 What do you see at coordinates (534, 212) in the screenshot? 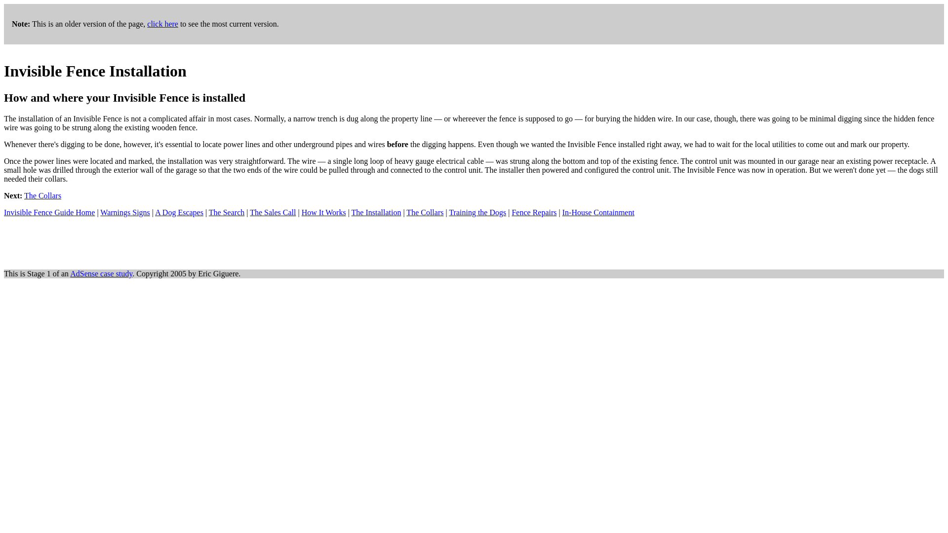
I see `Fence Repairs` at bounding box center [534, 212].